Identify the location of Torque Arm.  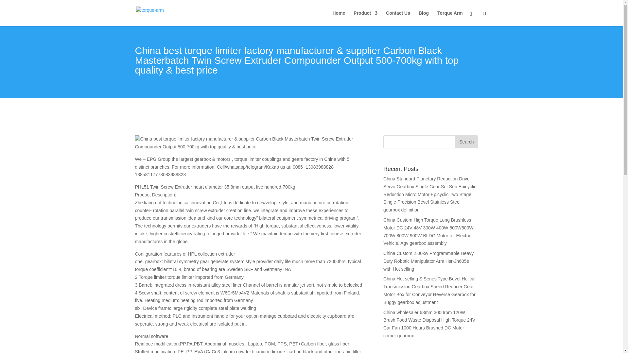
(450, 18).